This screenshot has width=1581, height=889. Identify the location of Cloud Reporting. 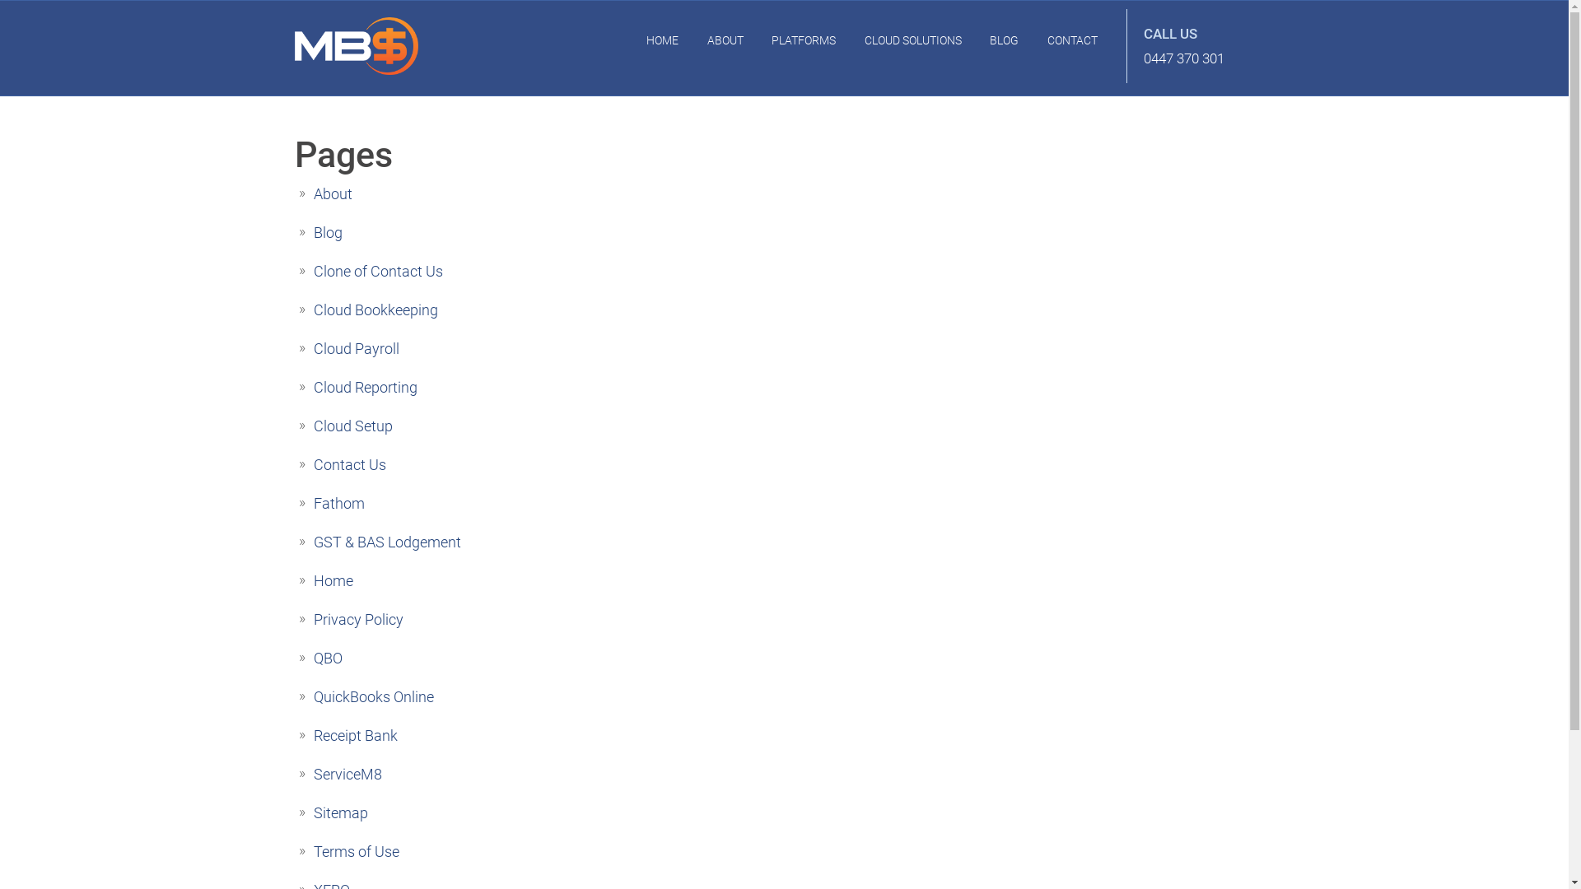
(365, 387).